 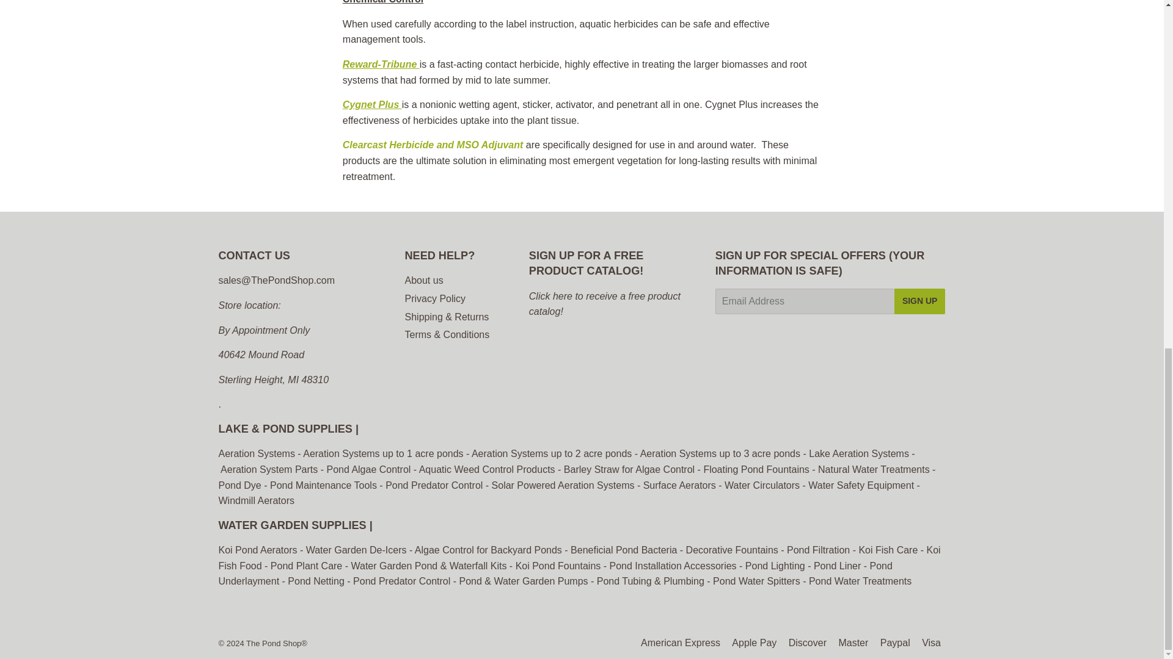 What do you see at coordinates (758, 469) in the screenshot?
I see `Floating Pond Fountains` at bounding box center [758, 469].